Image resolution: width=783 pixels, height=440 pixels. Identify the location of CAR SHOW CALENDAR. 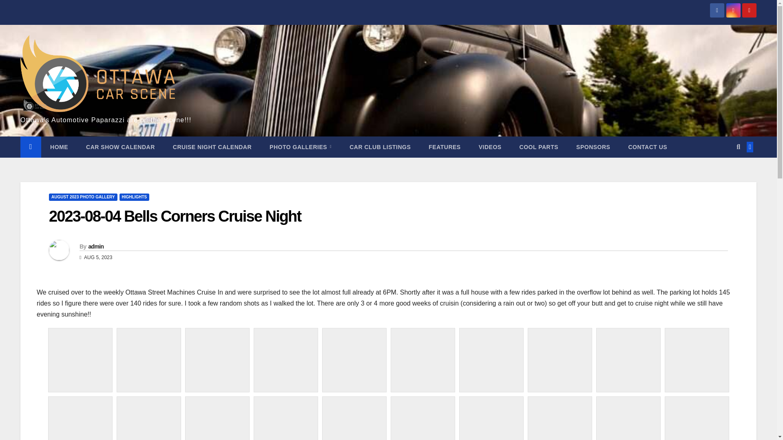
(120, 147).